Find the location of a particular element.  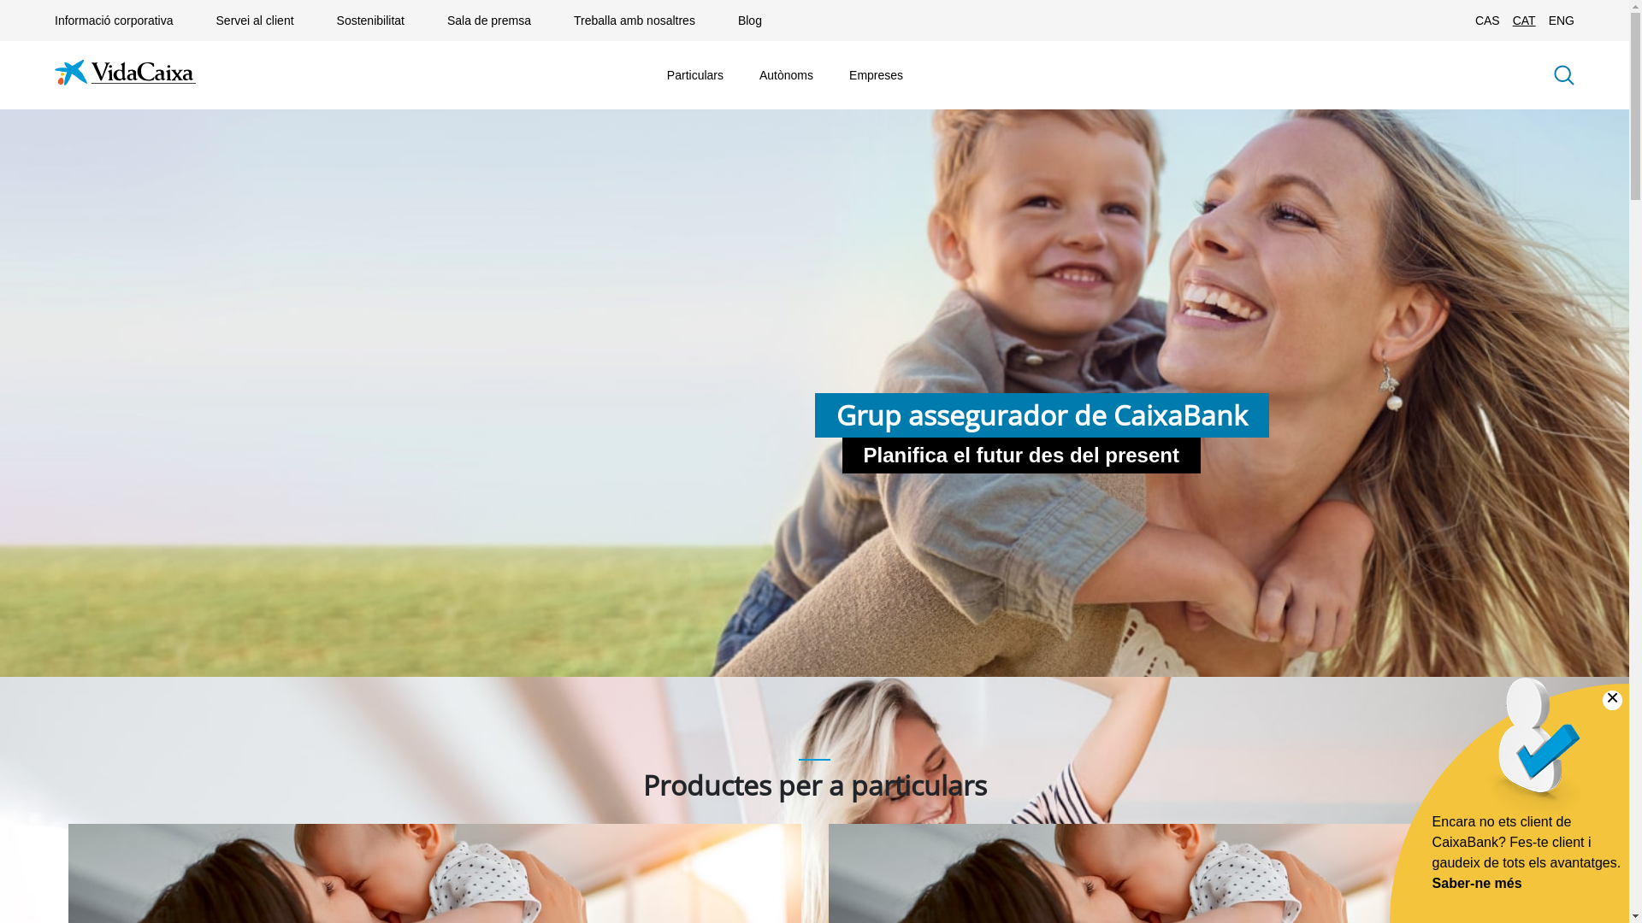

Particulars is located at coordinates (695, 75).